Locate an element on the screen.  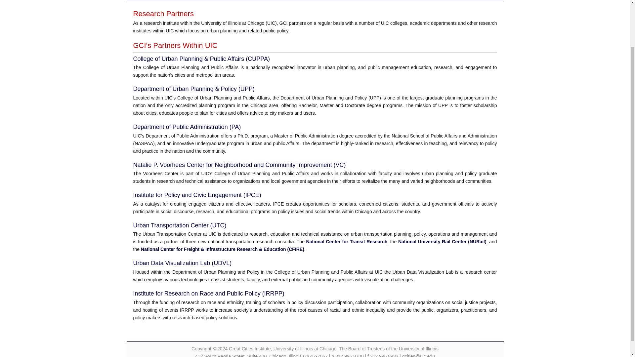
Institute for Policy and Civic Engagement is located at coordinates (197, 195).